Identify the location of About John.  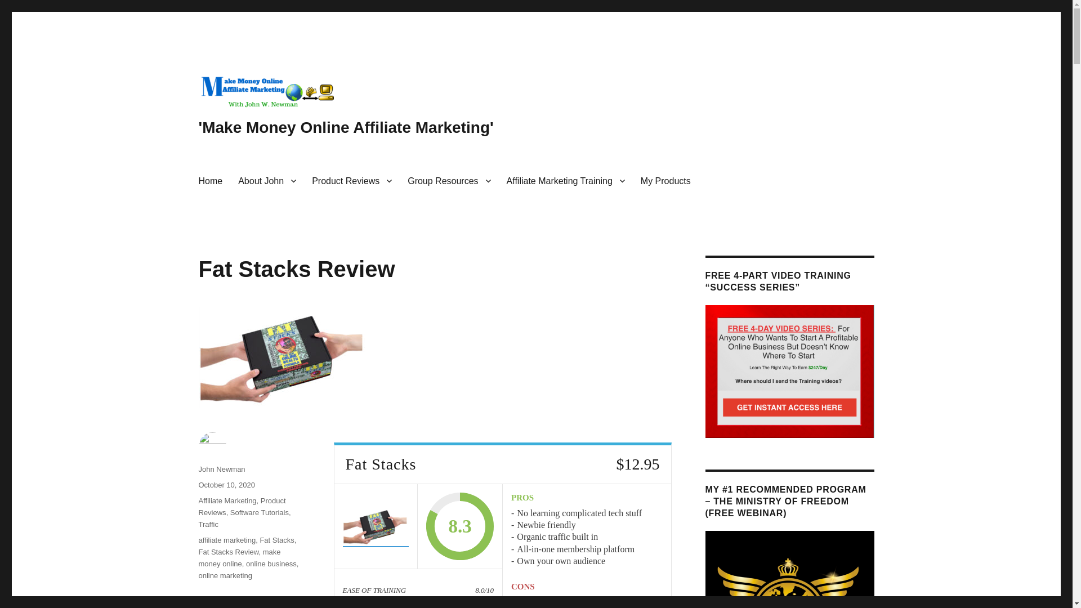
(267, 181).